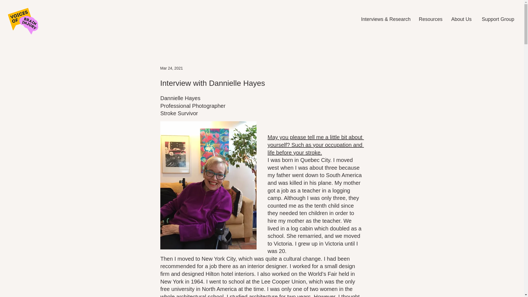 This screenshot has height=297, width=528. I want to click on Support Group, so click(497, 19).